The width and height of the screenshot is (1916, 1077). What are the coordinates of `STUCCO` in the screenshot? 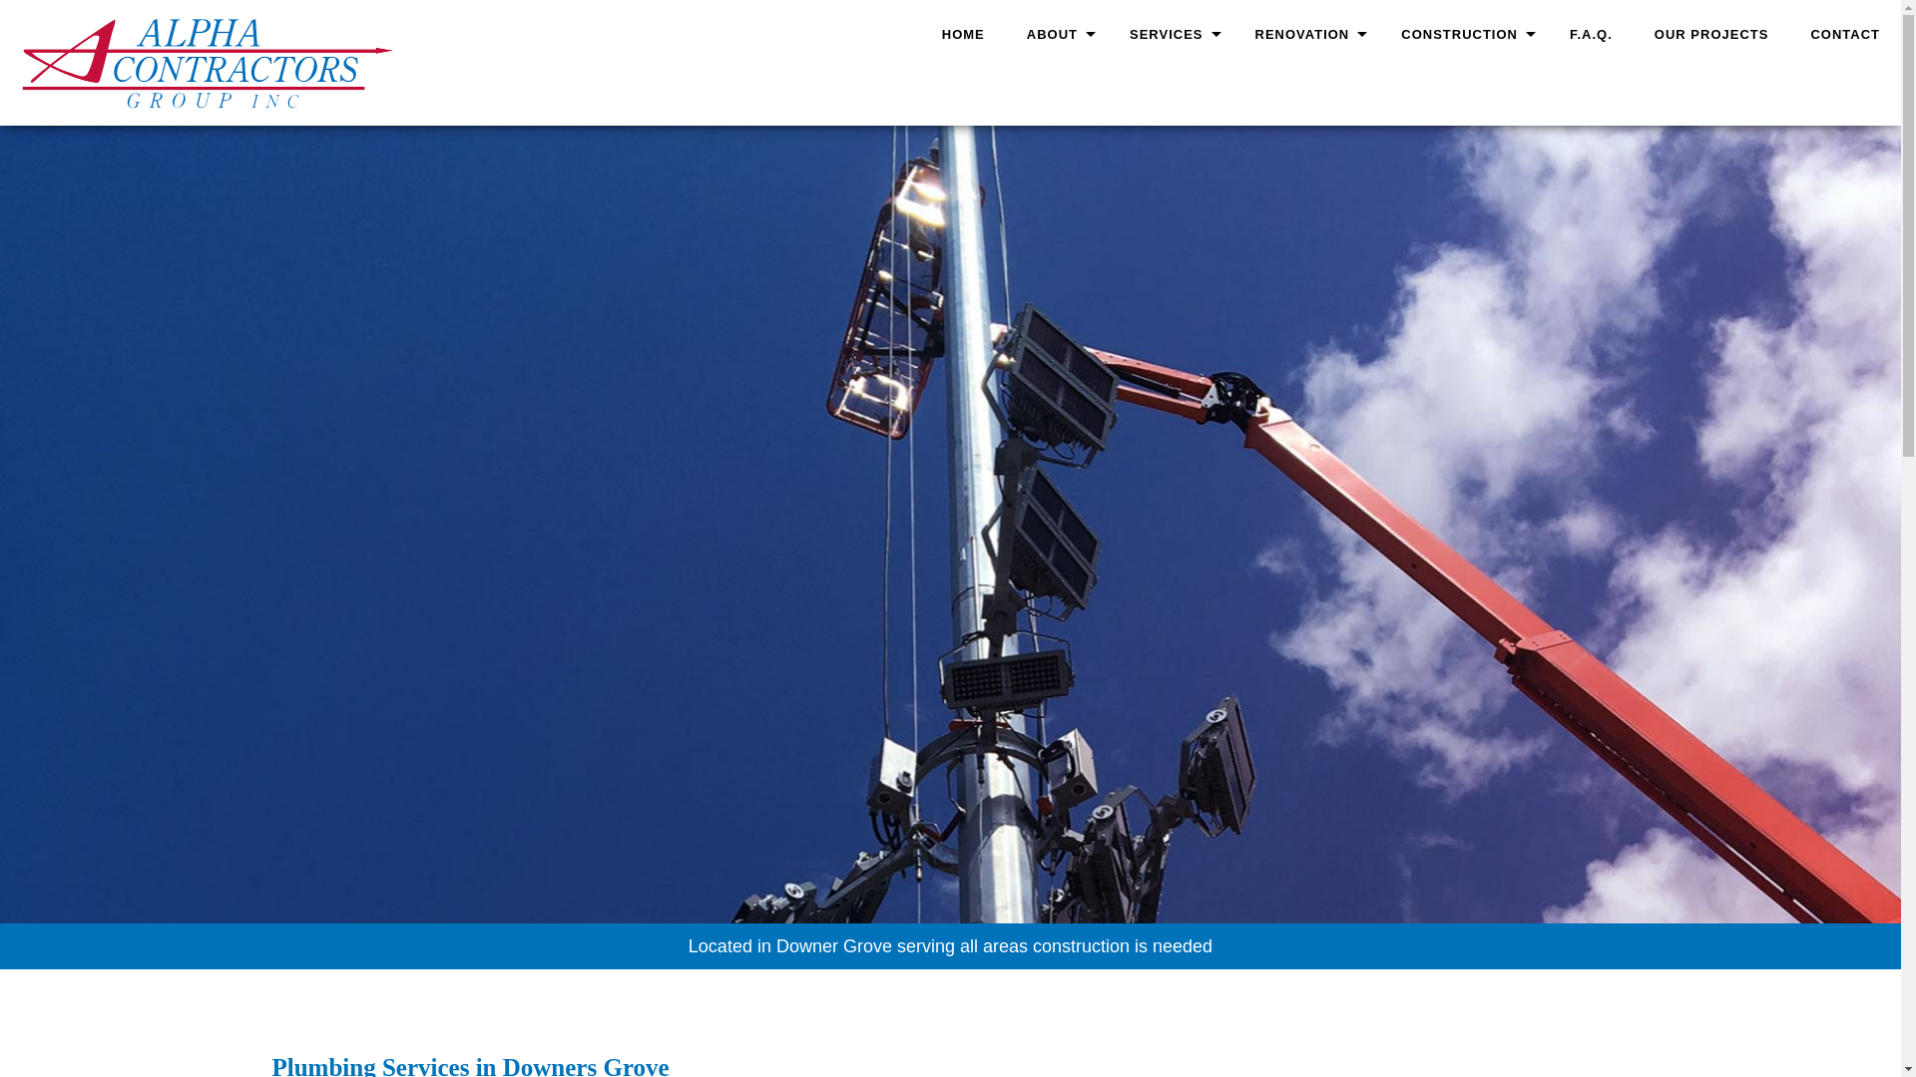 It's located at (1172, 125).